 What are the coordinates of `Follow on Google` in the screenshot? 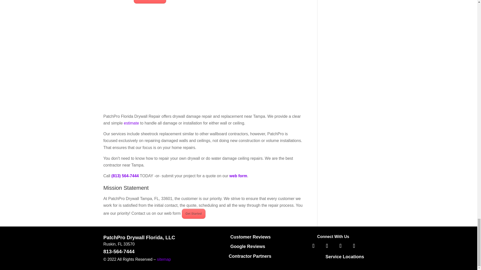 It's located at (354, 246).